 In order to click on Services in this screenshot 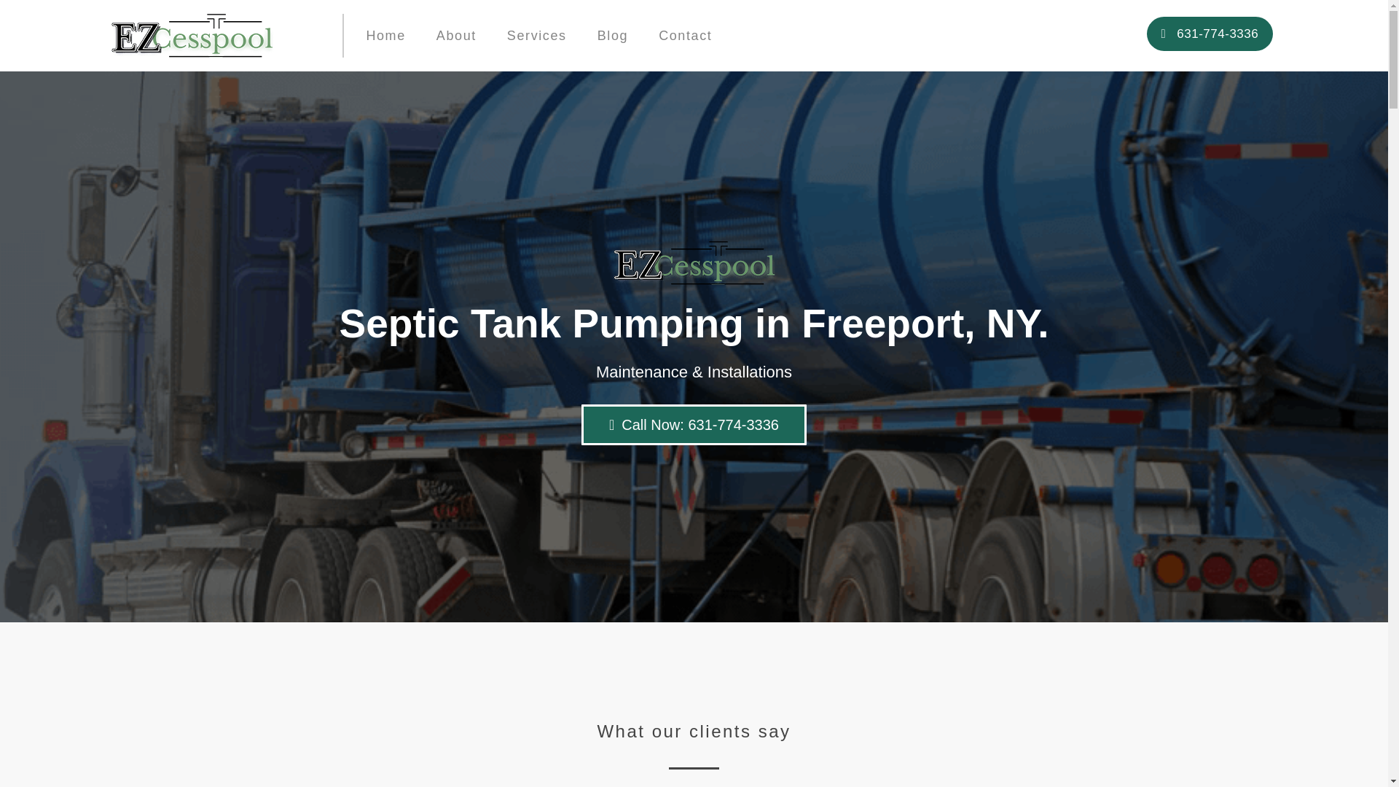, I will do `click(536, 35)`.